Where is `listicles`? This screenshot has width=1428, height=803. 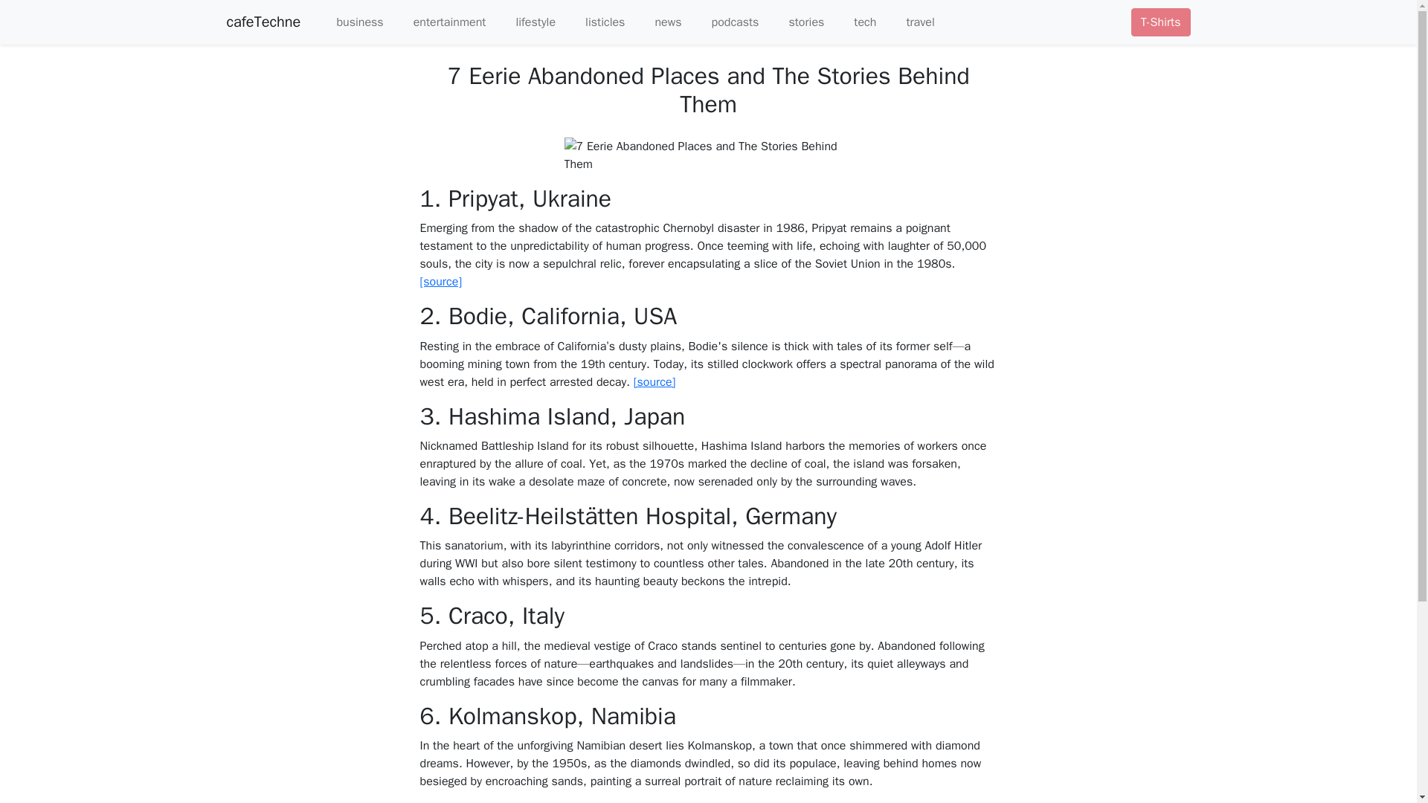
listicles is located at coordinates (596, 22).